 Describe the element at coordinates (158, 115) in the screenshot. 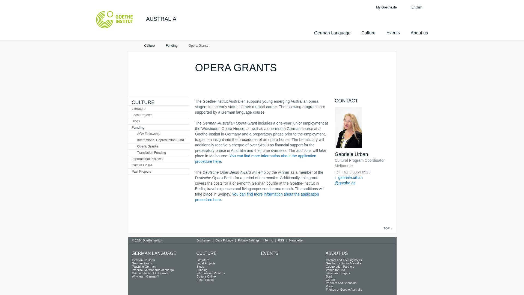

I see `Local Projects` at that location.